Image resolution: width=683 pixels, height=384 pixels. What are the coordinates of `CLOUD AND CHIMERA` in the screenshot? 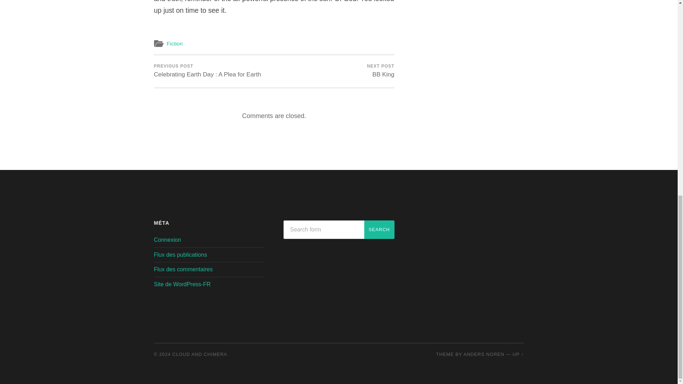 It's located at (200, 354).